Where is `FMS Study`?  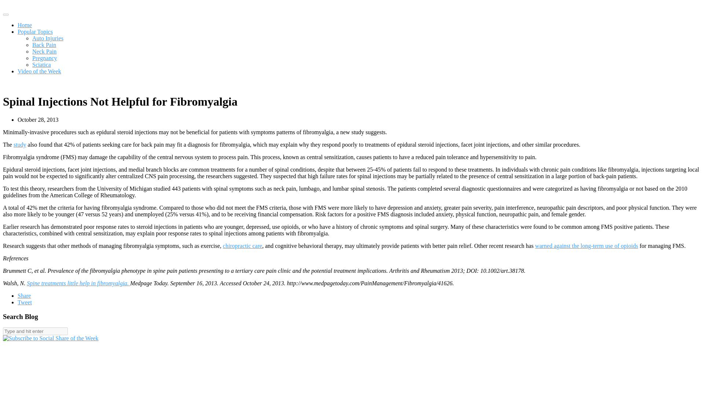
FMS Study is located at coordinates (167, 178).